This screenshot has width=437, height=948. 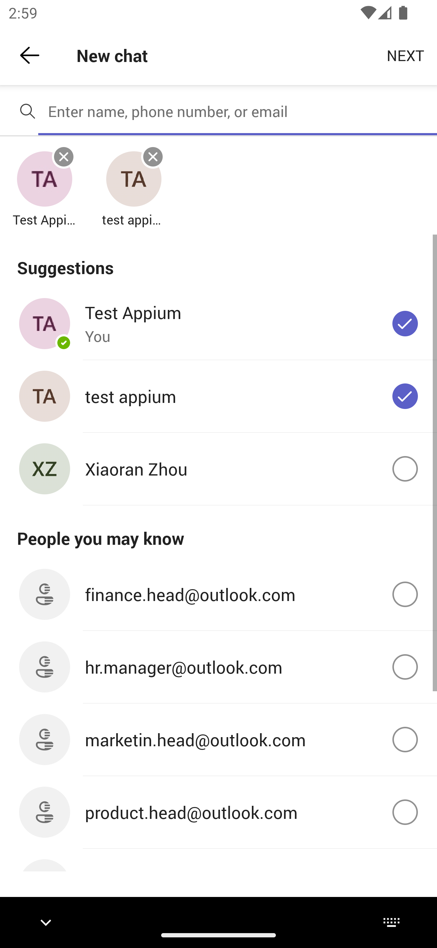 I want to click on Suggestions section header Suggestions, so click(x=218, y=261).